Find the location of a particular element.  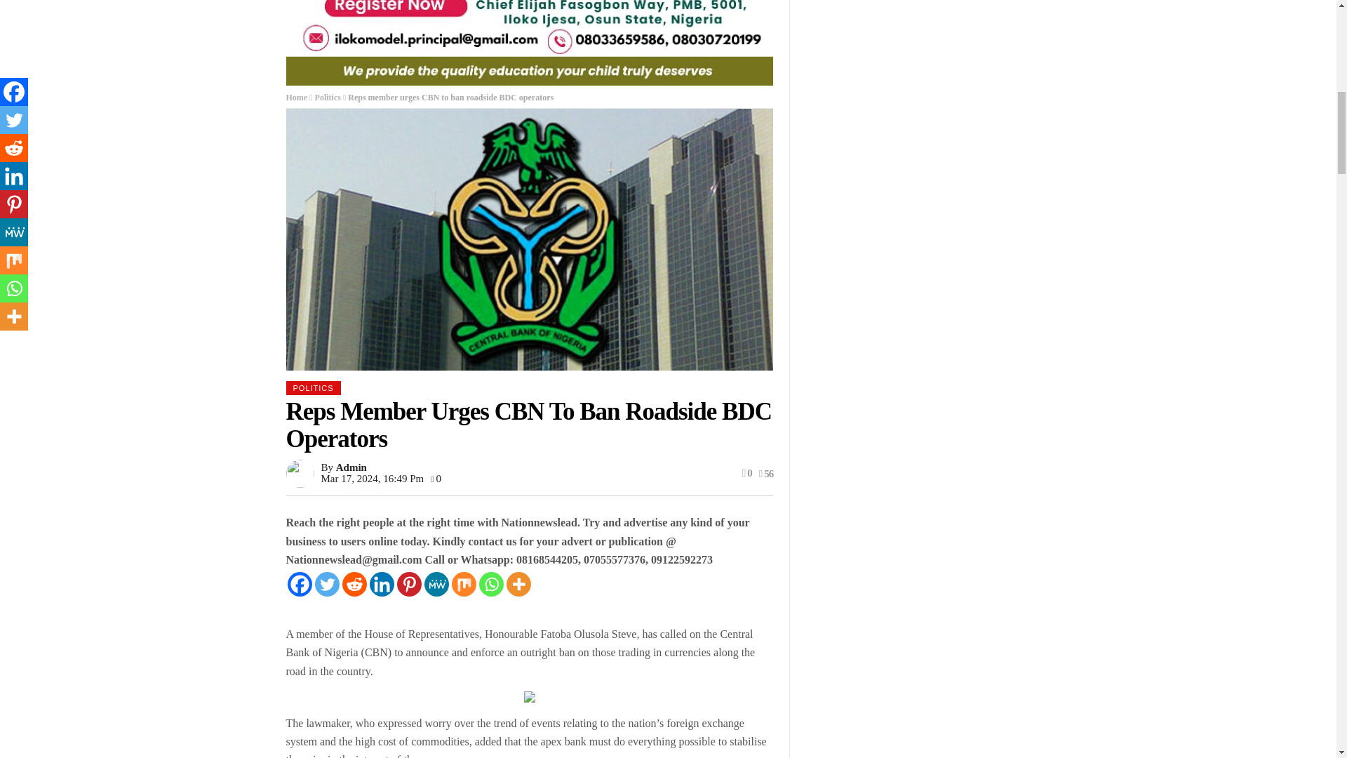

Reddit is located at coordinates (354, 584).